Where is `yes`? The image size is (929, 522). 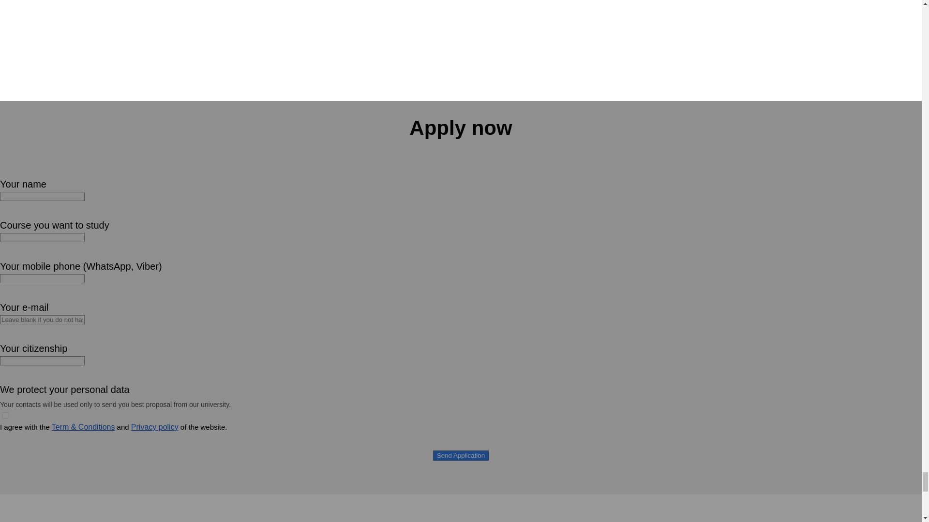 yes is located at coordinates (5, 416).